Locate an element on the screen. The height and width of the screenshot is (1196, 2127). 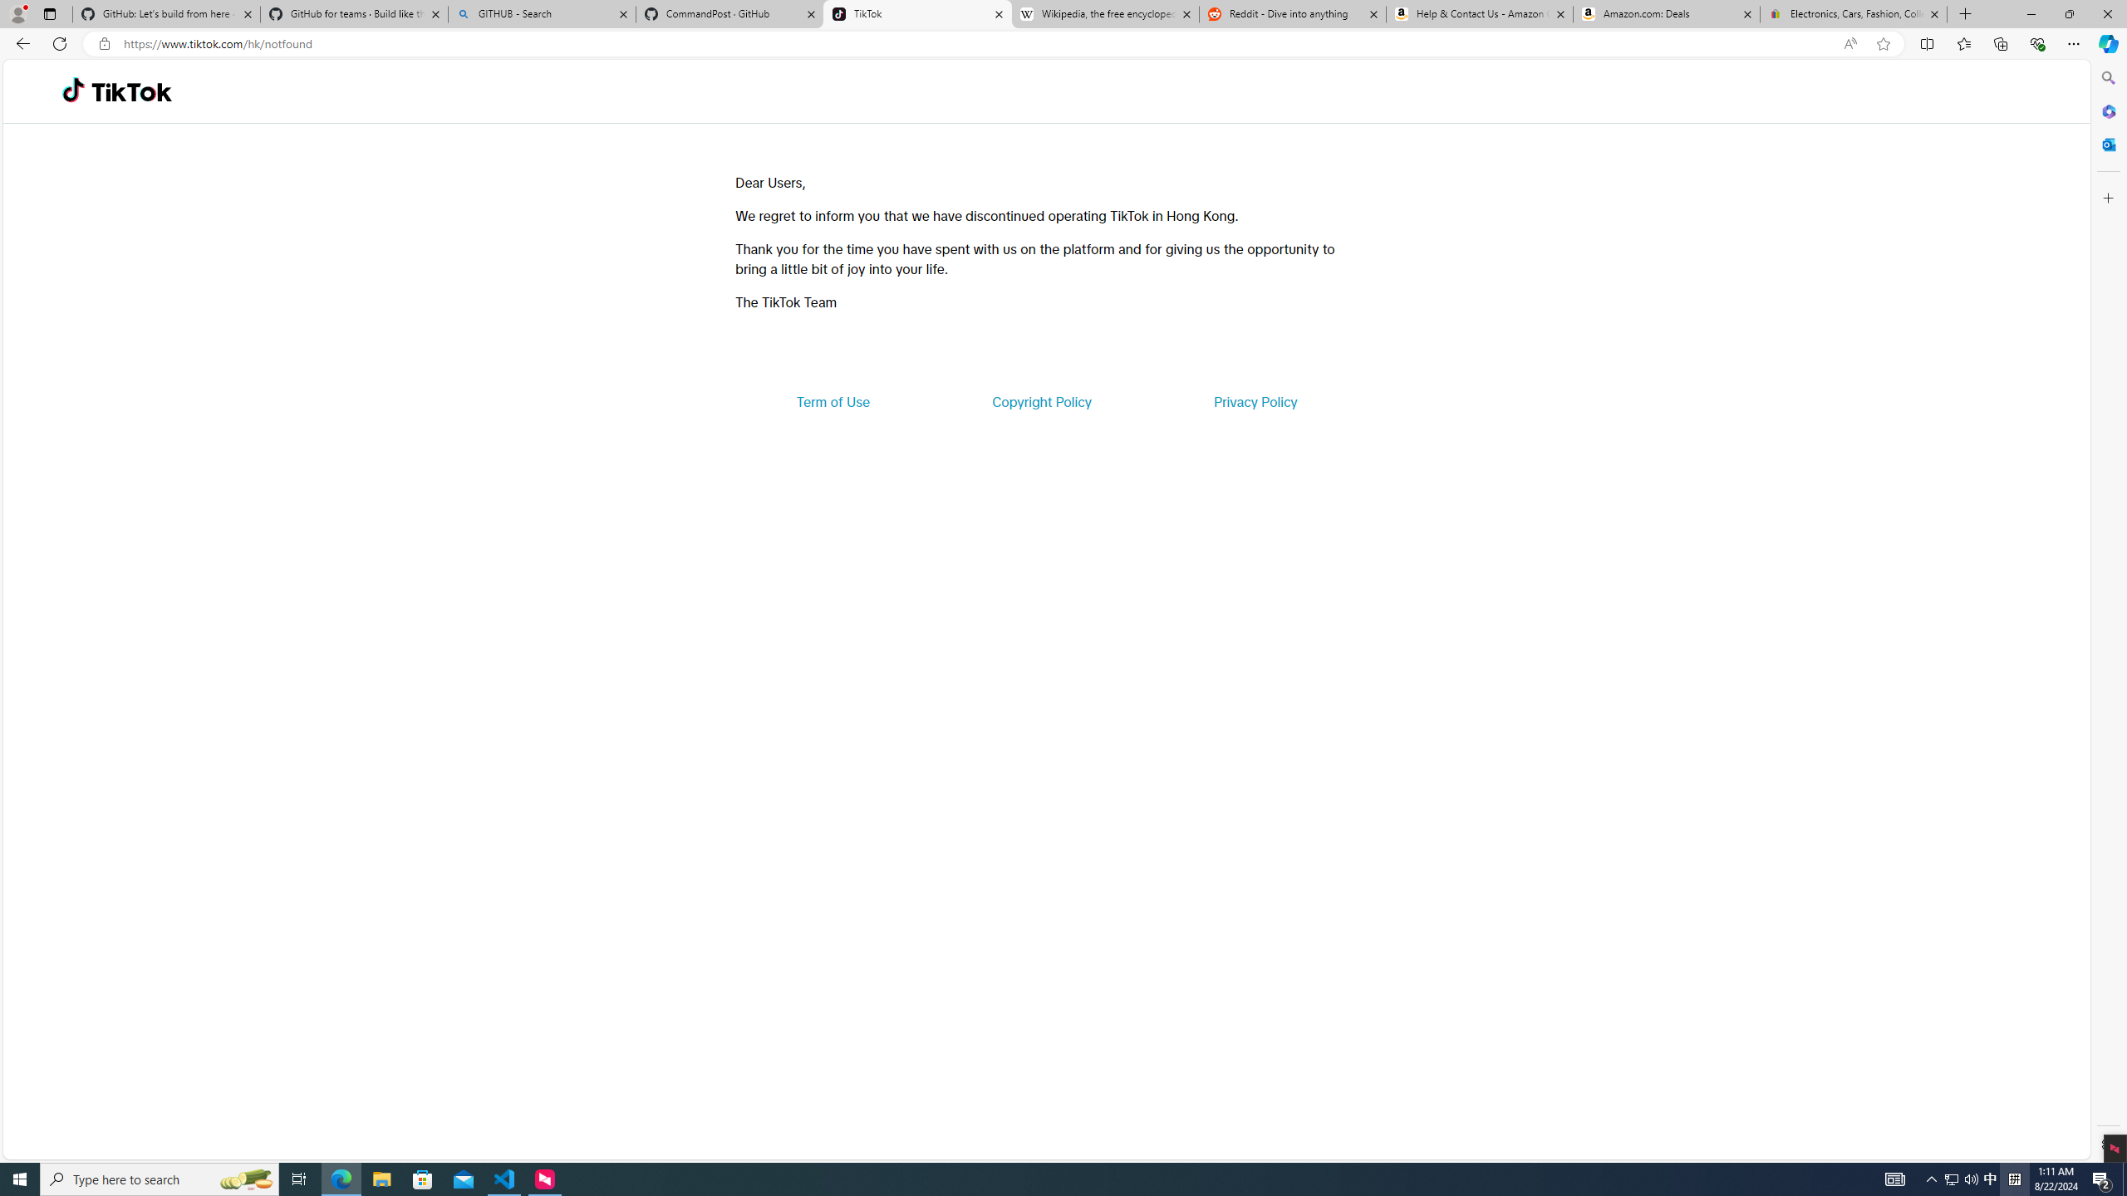
TikTok is located at coordinates (917, 14).